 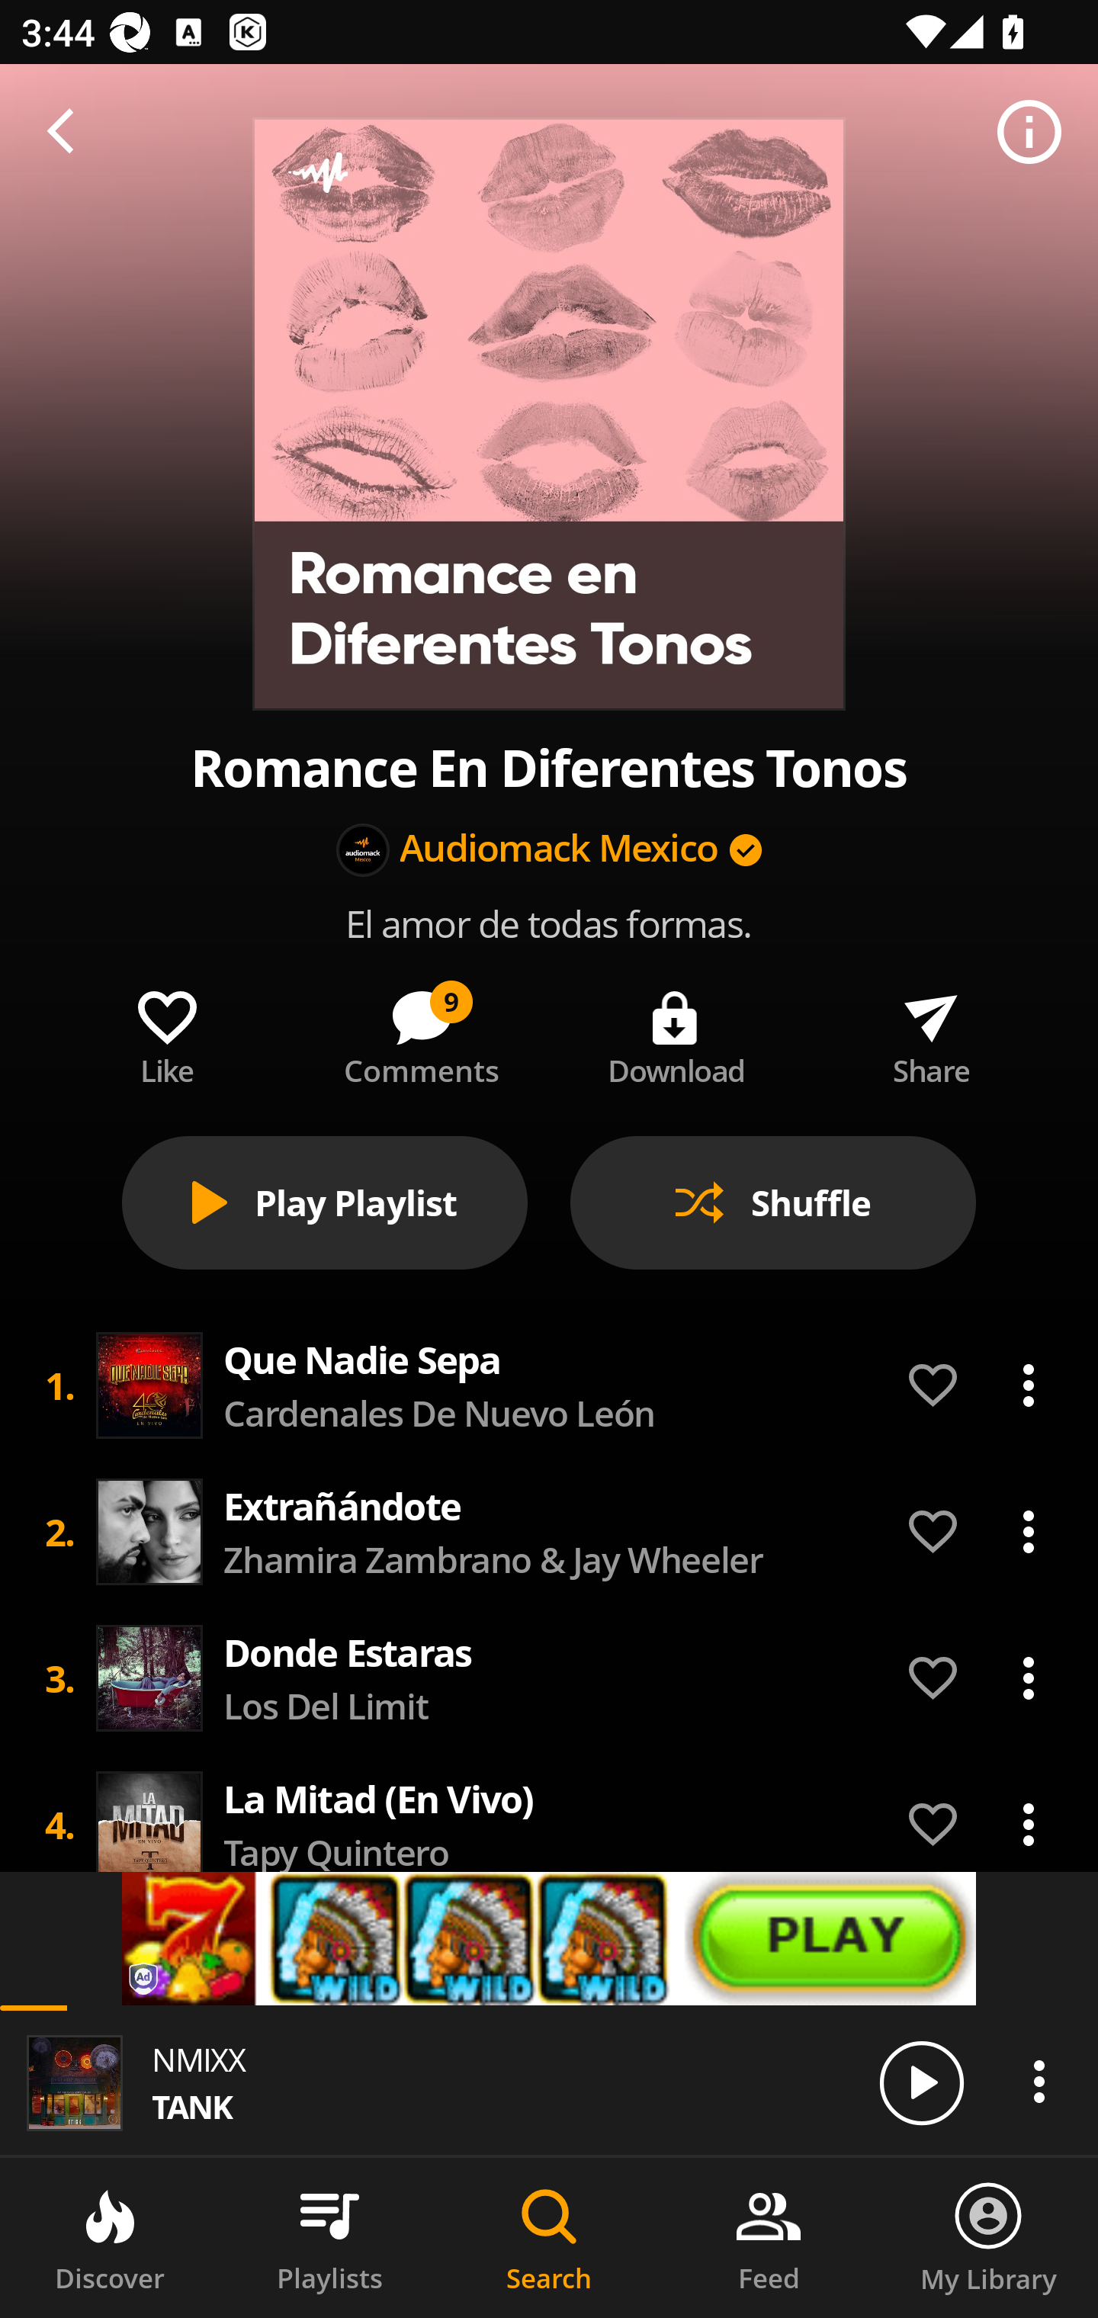 I want to click on fsc, so click(x=549, y=1938).